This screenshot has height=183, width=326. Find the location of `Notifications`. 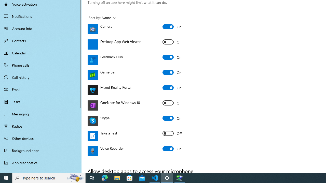

Notifications is located at coordinates (41, 16).